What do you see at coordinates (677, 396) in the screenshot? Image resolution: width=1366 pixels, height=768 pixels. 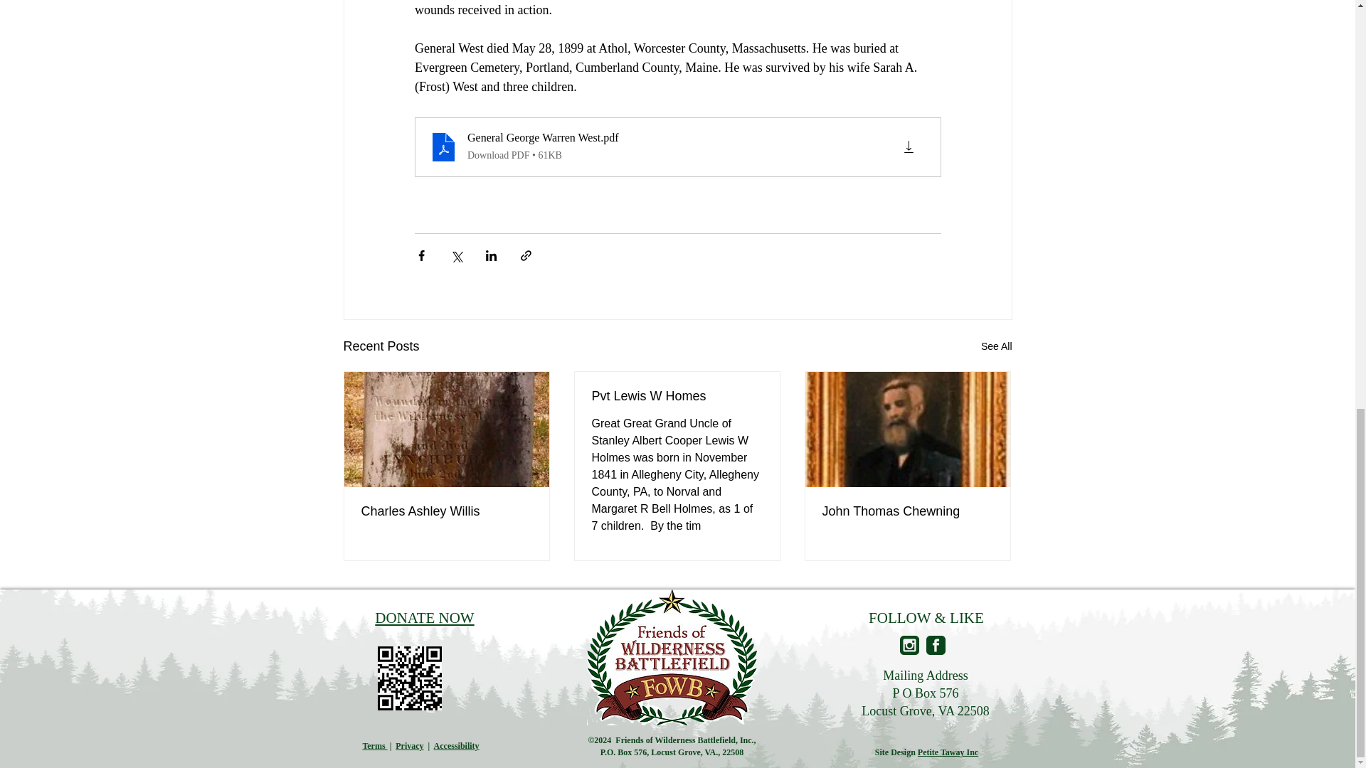 I see `Pvt Lewis W Homes` at bounding box center [677, 396].